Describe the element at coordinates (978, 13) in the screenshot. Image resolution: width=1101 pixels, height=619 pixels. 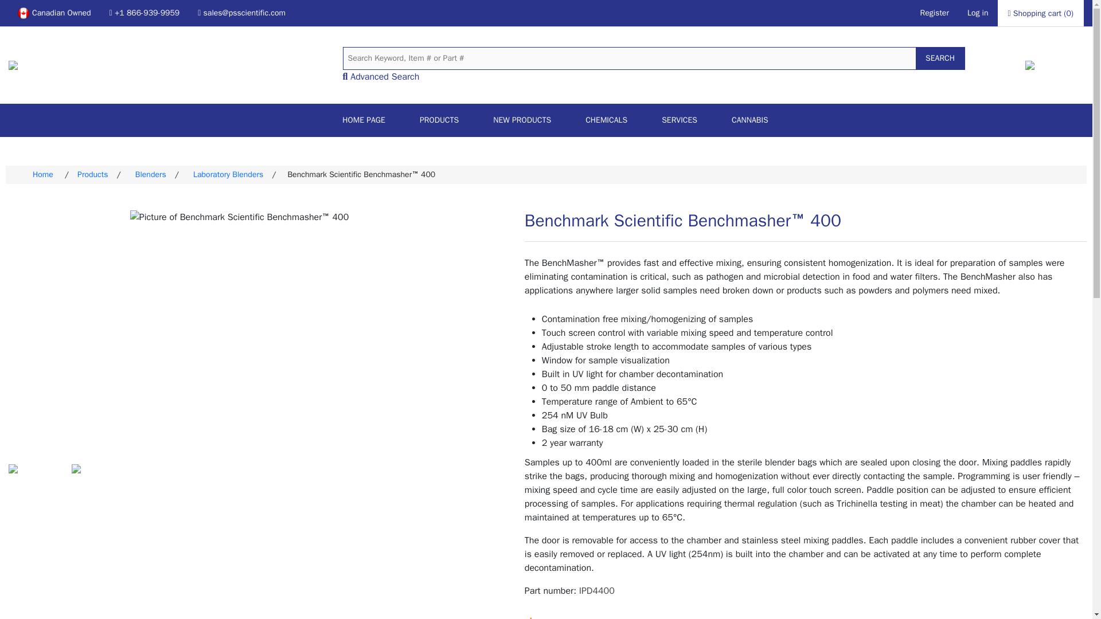
I see `Log in` at that location.